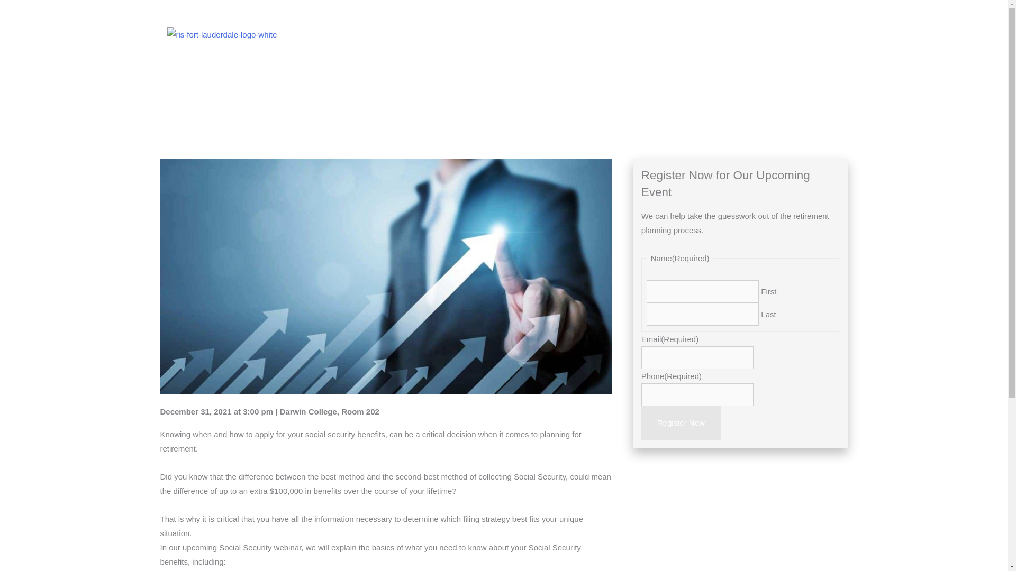  What do you see at coordinates (222, 34) in the screenshot?
I see `ris-fort-lauderdale-logo-white` at bounding box center [222, 34].